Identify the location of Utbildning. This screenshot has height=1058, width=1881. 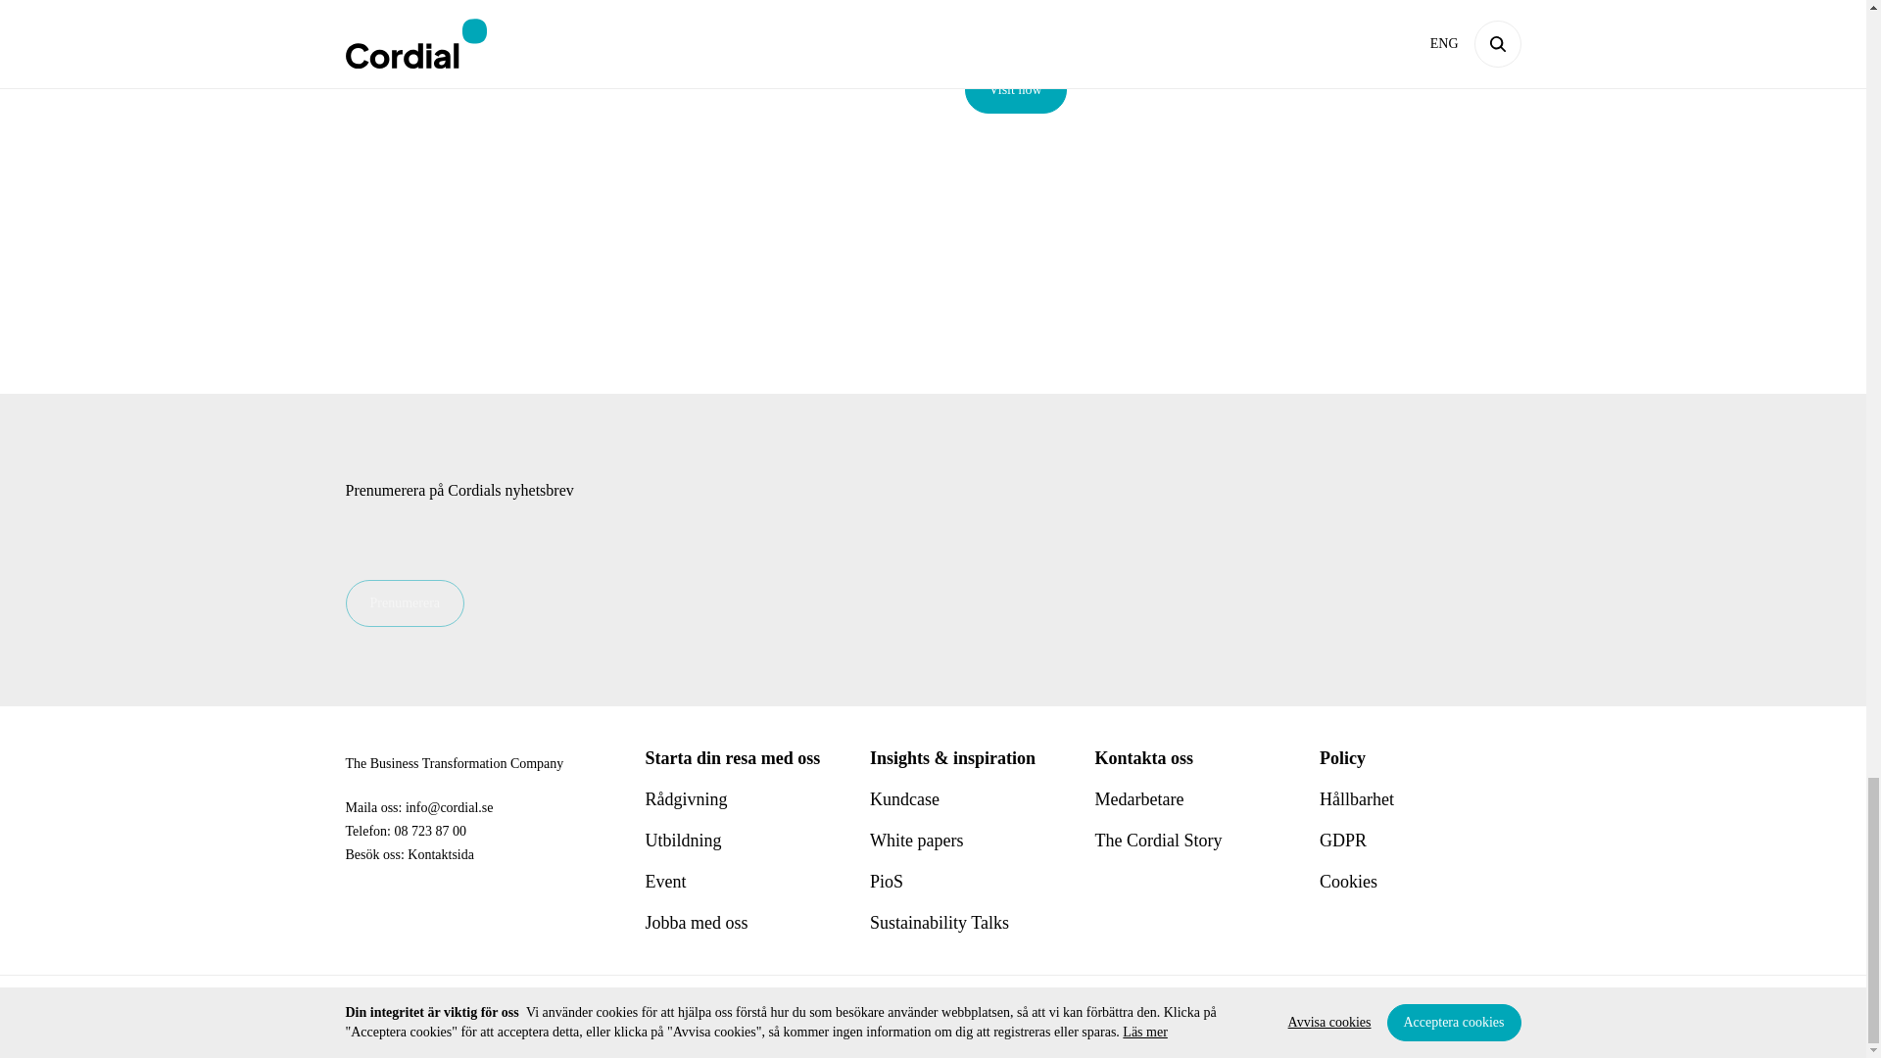
(682, 841).